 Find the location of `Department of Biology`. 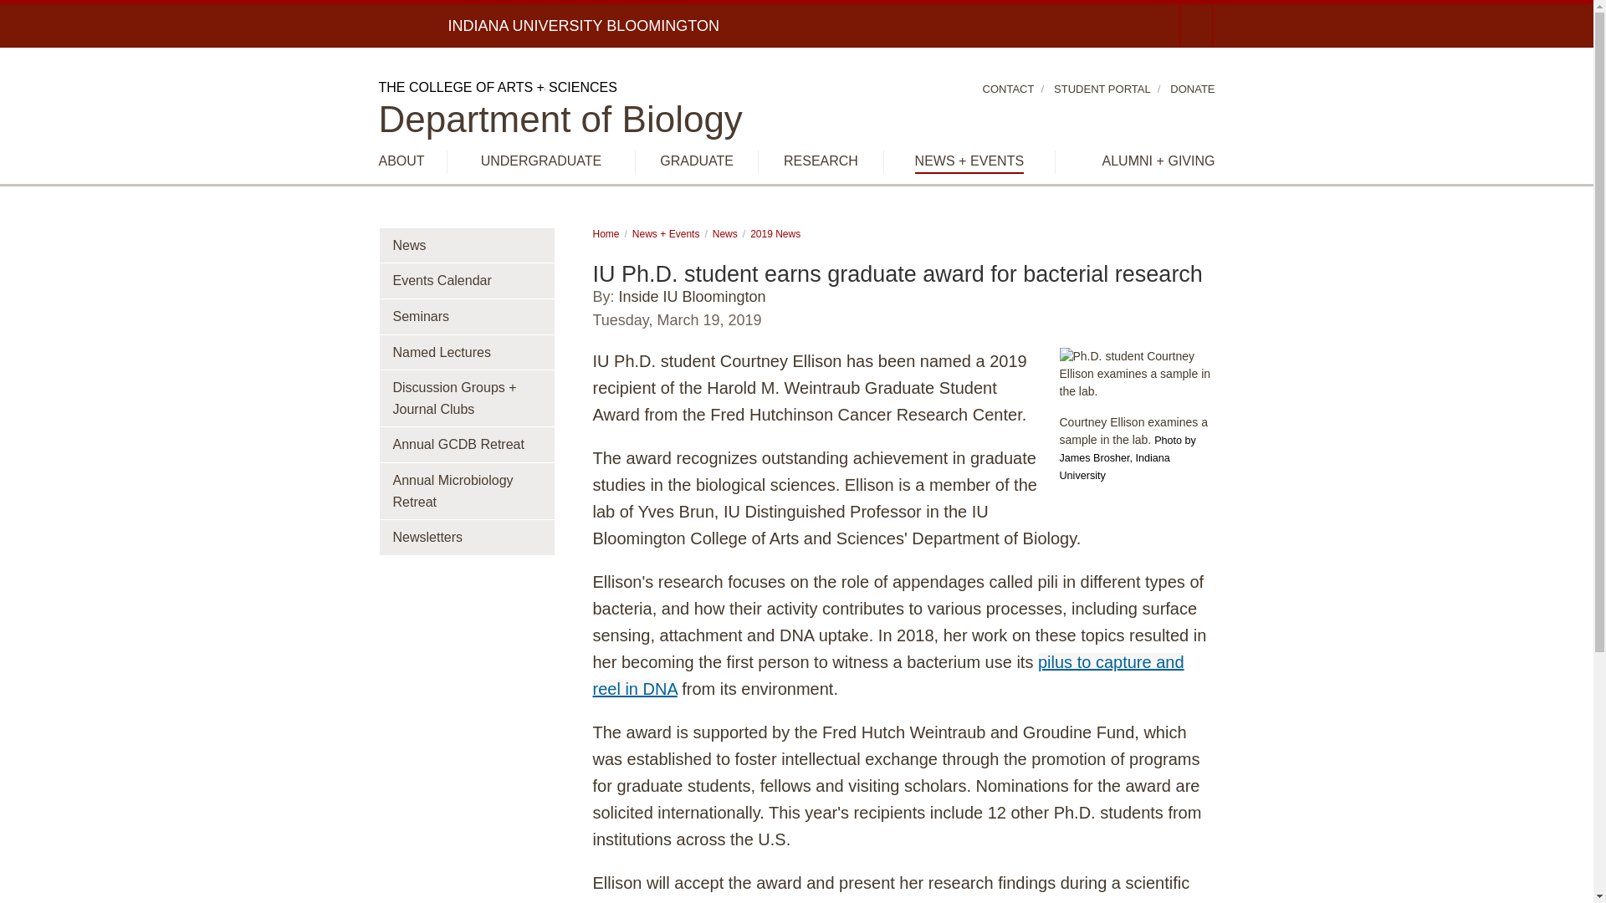

Department of Biology is located at coordinates (560, 119).